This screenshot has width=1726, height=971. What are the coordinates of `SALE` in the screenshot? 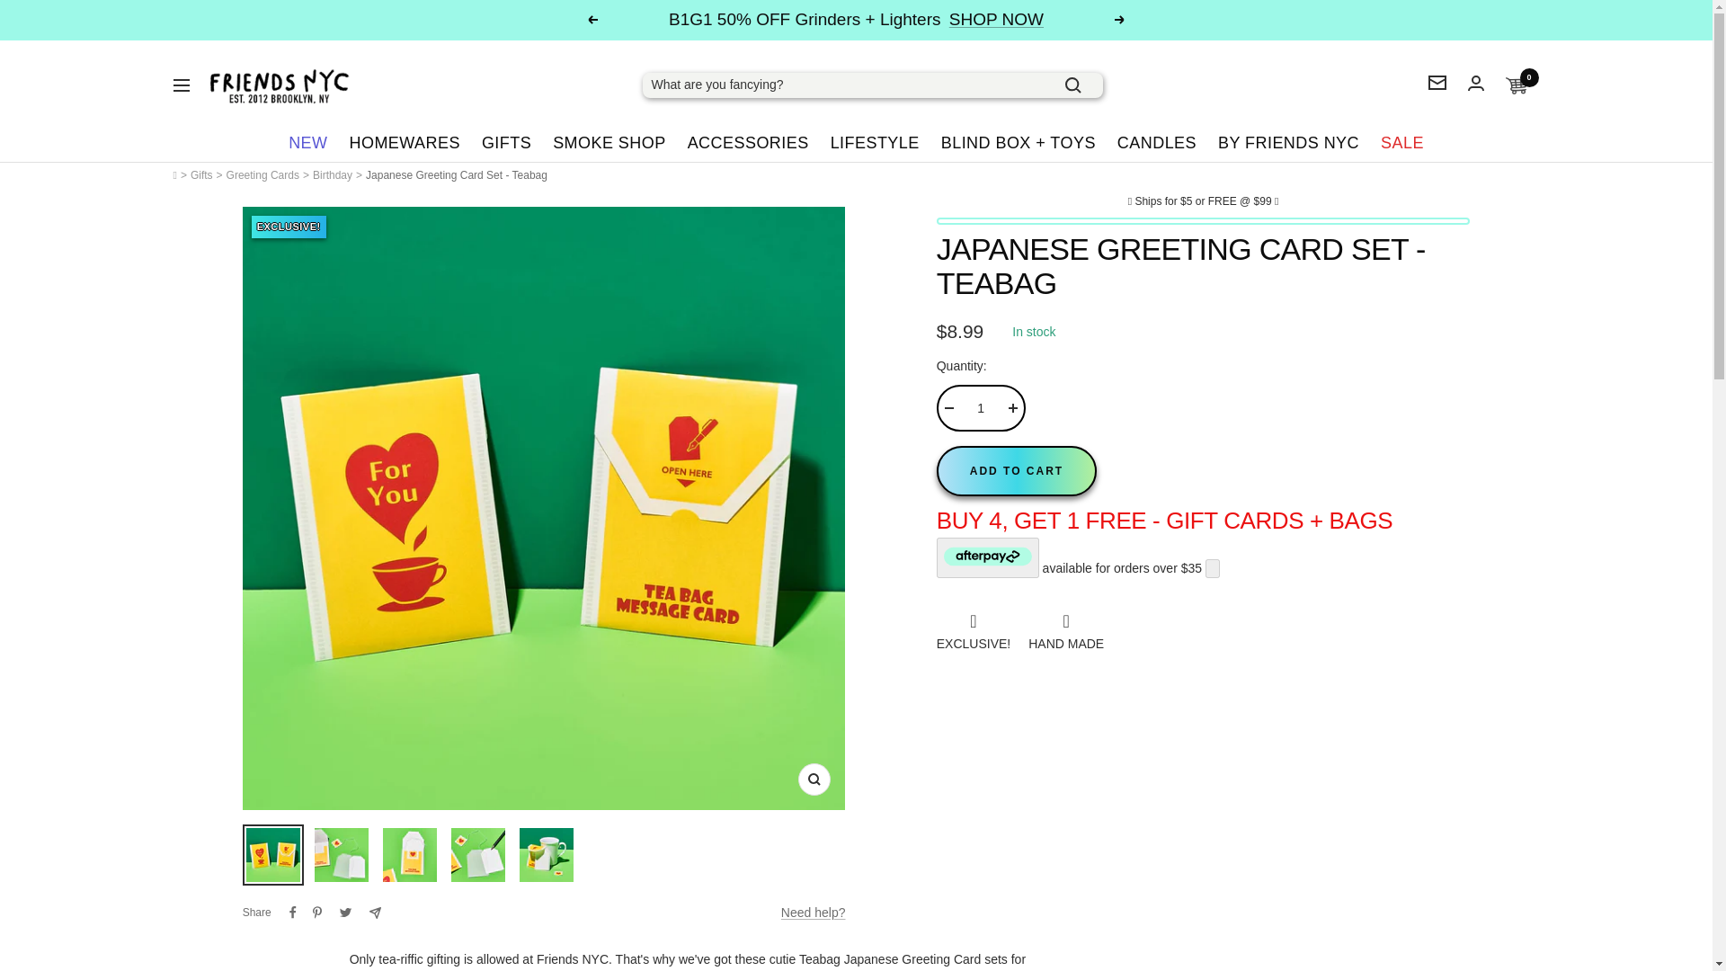 It's located at (1402, 142).